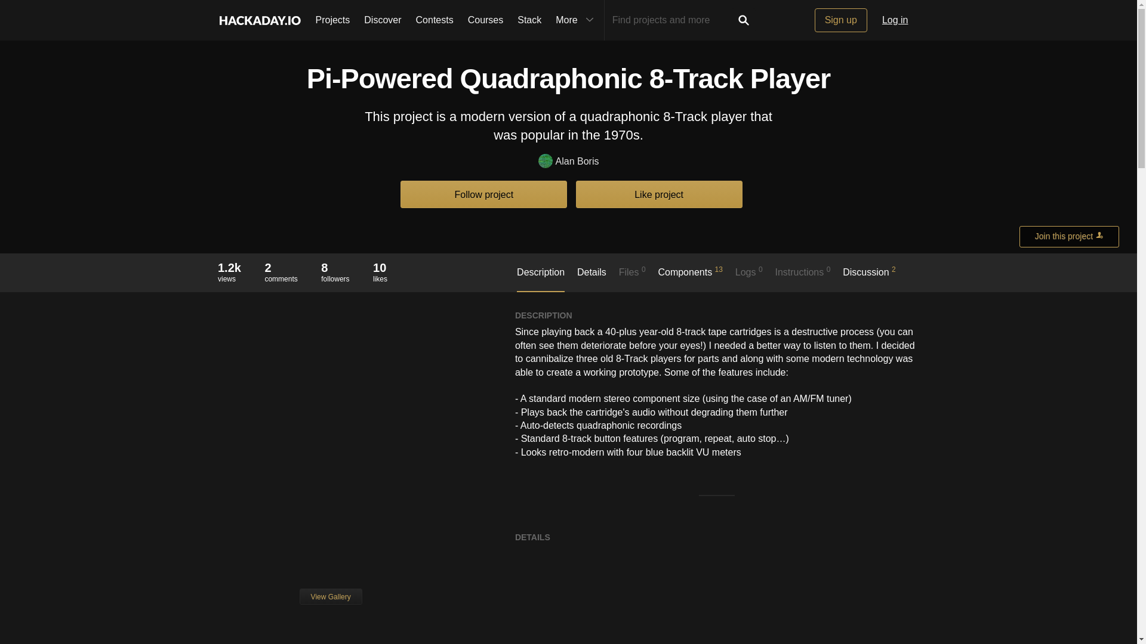 The image size is (1146, 644). What do you see at coordinates (382, 20) in the screenshot?
I see `Discover` at bounding box center [382, 20].